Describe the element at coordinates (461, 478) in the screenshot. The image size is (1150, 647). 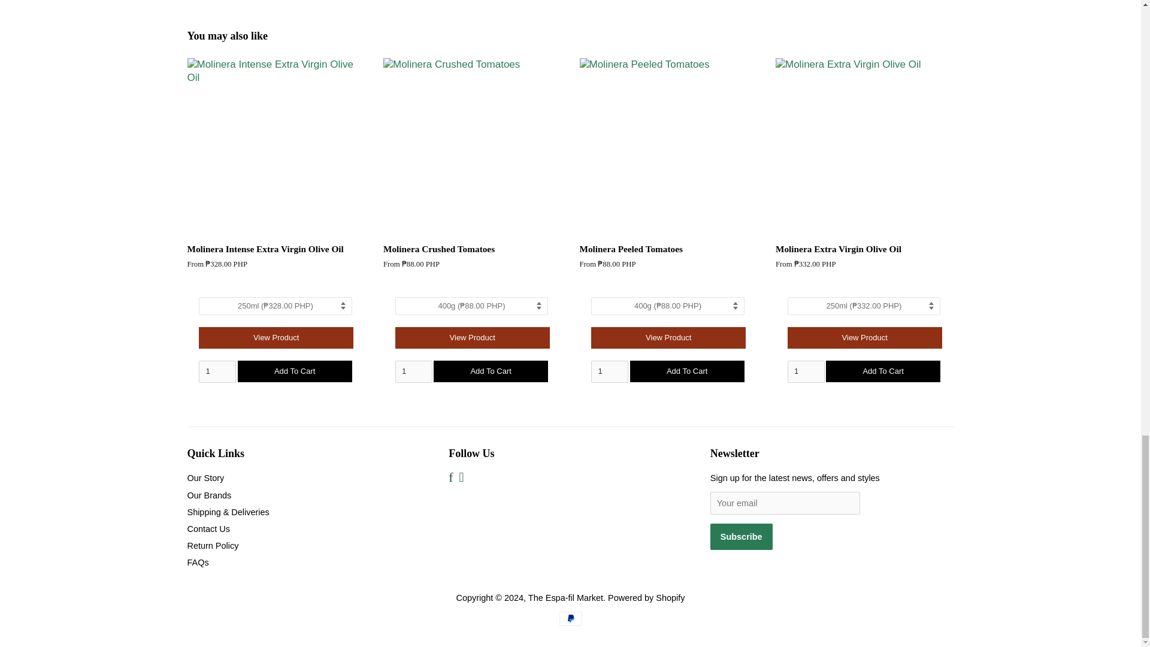
I see `The Espa-fil Market on Instagram` at that location.